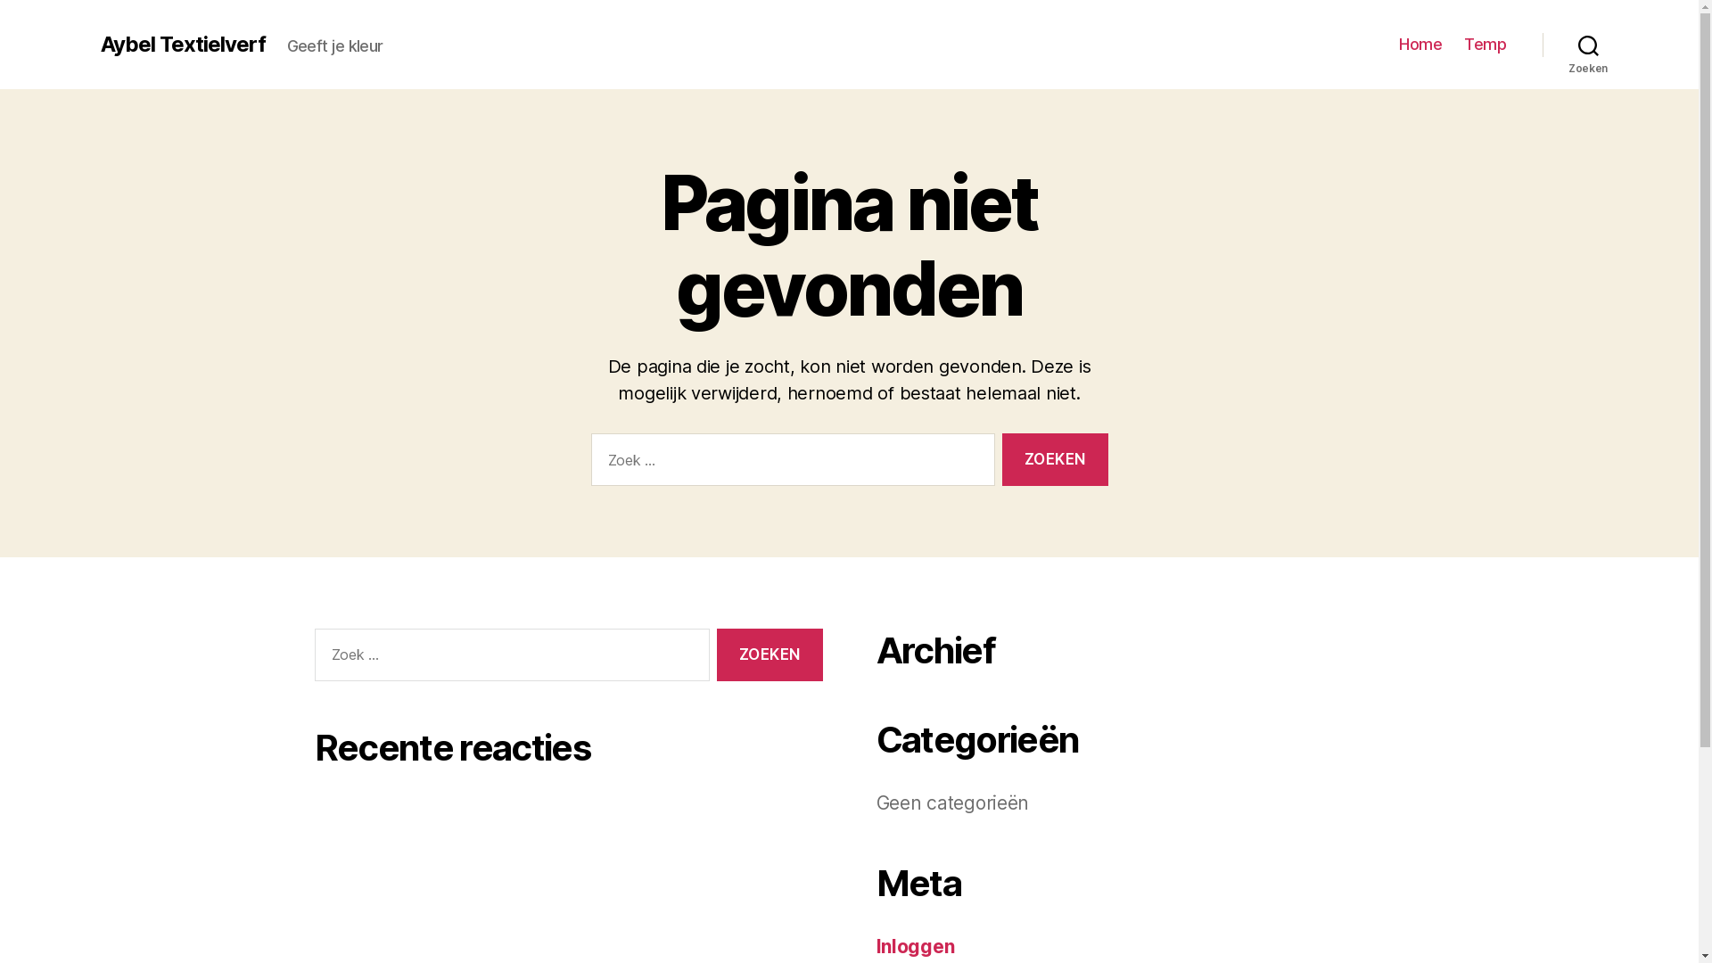  Describe the element at coordinates (1055, 460) in the screenshot. I see `Zoeken` at that location.